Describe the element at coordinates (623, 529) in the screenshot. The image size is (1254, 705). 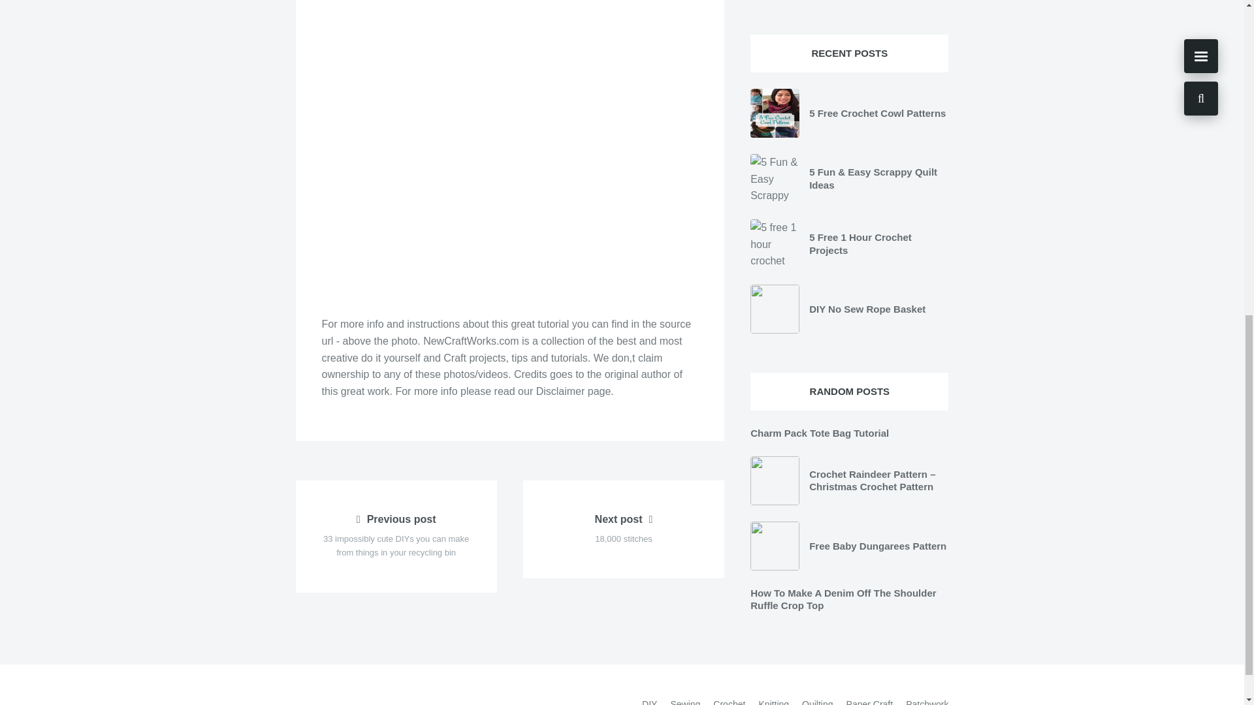
I see `Charm Pack Tote Bag Tutorial` at that location.